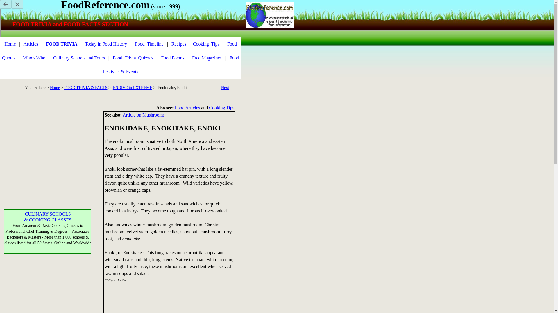 The image size is (558, 313). What do you see at coordinates (61, 43) in the screenshot?
I see `FOOD TRIVIA` at bounding box center [61, 43].